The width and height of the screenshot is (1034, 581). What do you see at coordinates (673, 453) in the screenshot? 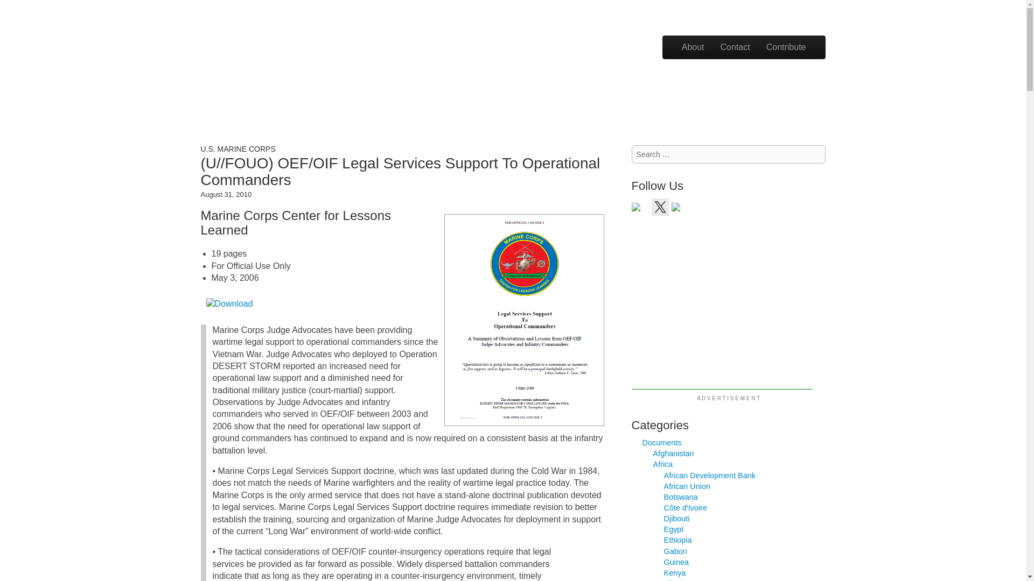
I see `Afghanistan` at bounding box center [673, 453].